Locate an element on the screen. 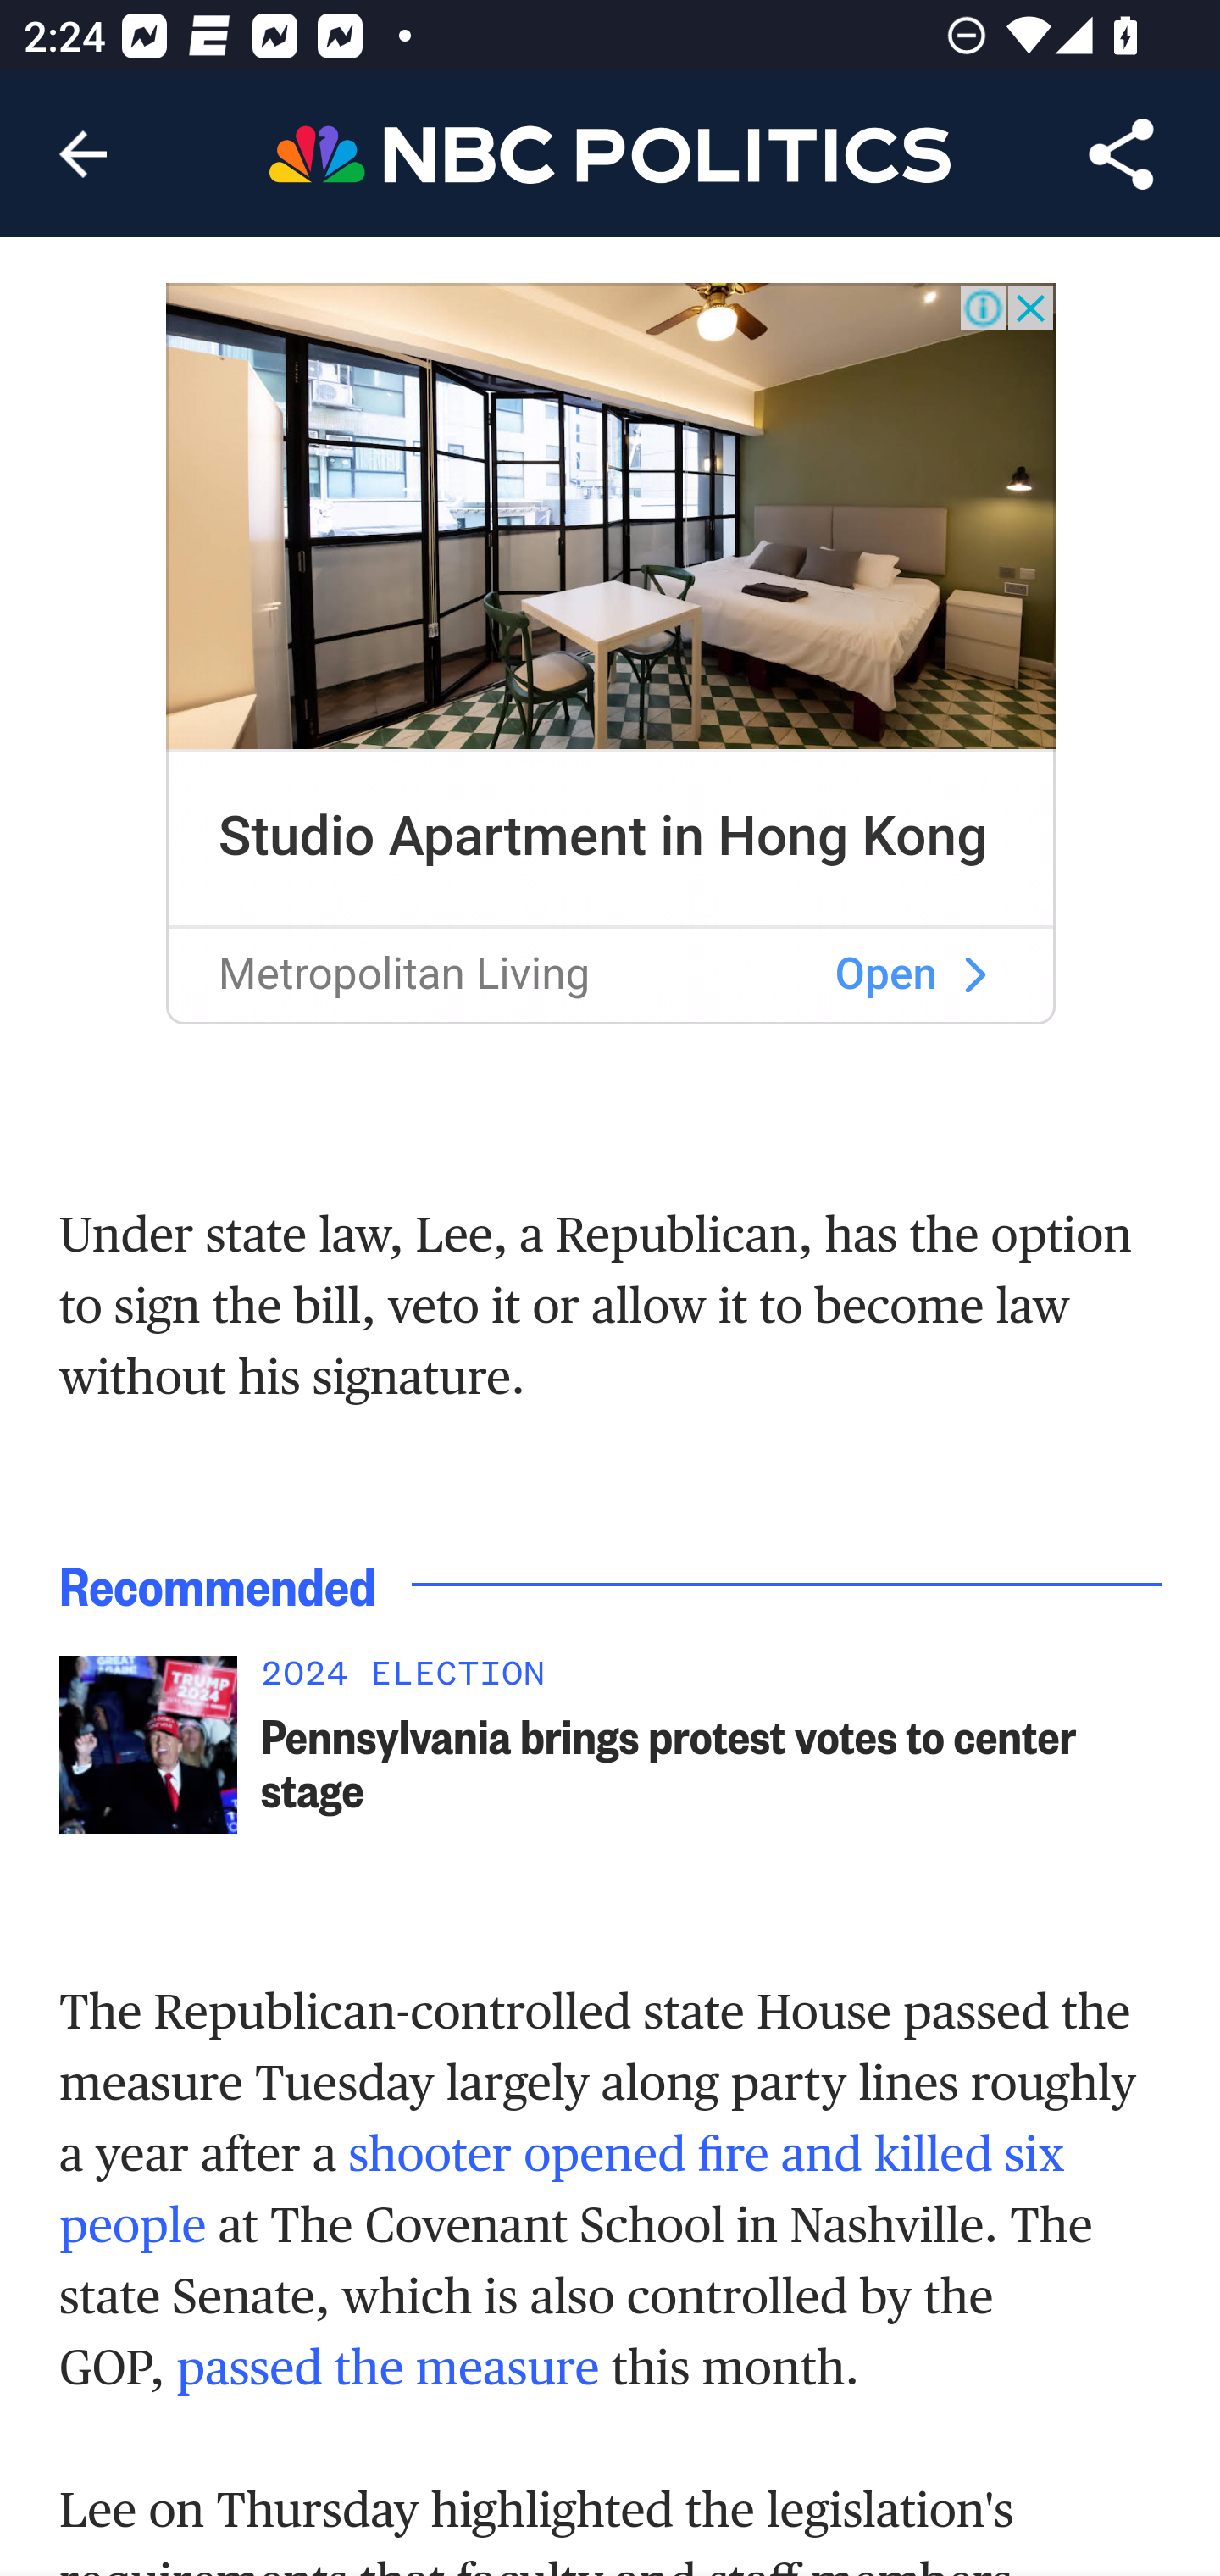 This screenshot has width=1220, height=2576. Header, NBC Politics is located at coordinates (610, 153).